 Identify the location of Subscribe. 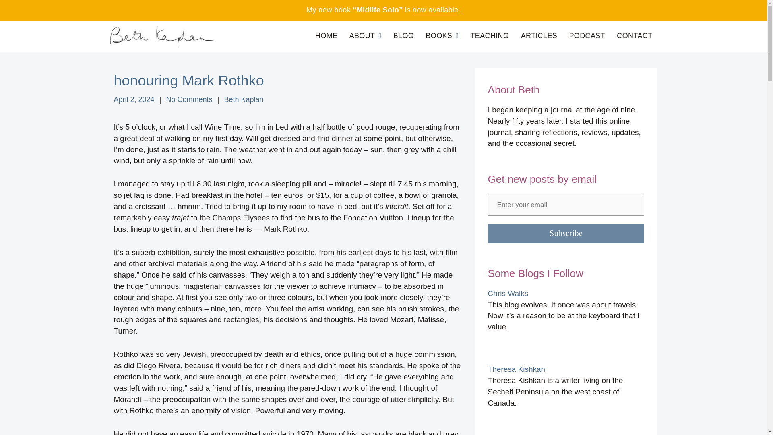
(566, 234).